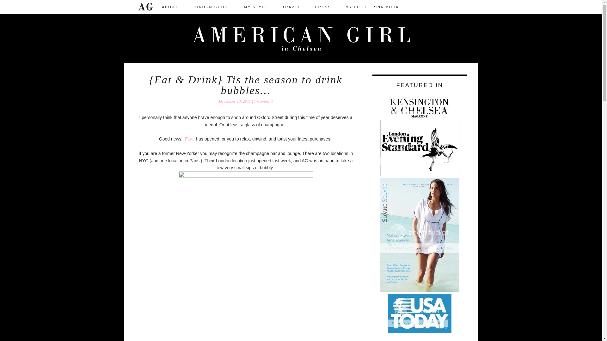  What do you see at coordinates (301, 41) in the screenshot?
I see `american girl in chelsea` at bounding box center [301, 41].